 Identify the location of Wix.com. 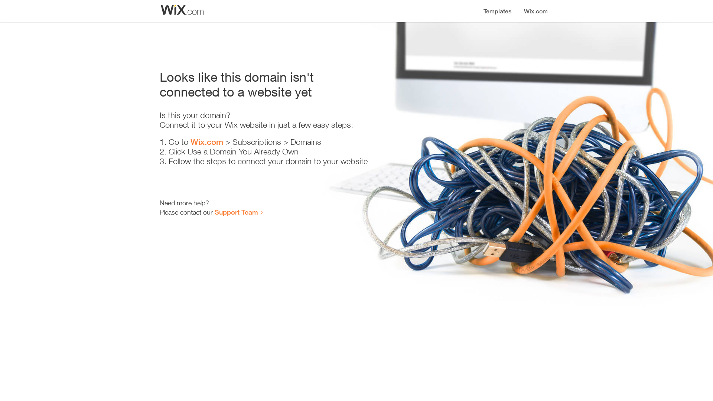
(207, 142).